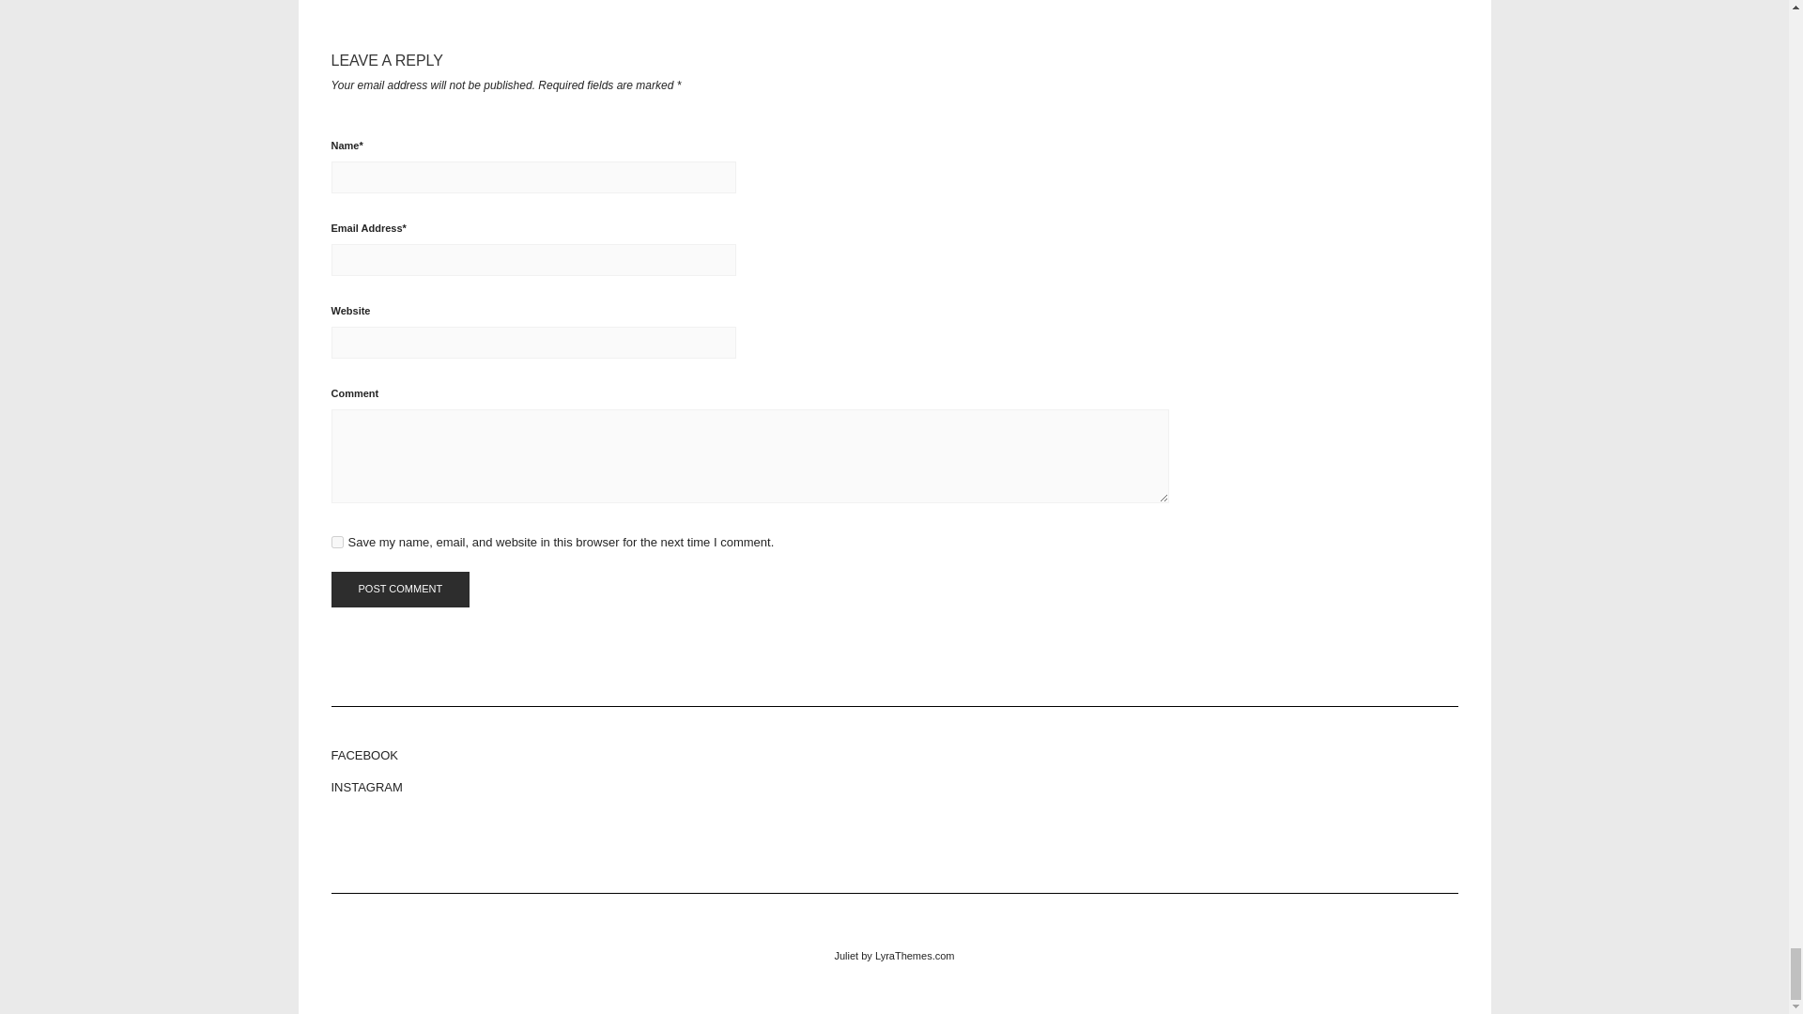 The height and width of the screenshot is (1014, 1803). What do you see at coordinates (399, 590) in the screenshot?
I see `Post Comment` at bounding box center [399, 590].